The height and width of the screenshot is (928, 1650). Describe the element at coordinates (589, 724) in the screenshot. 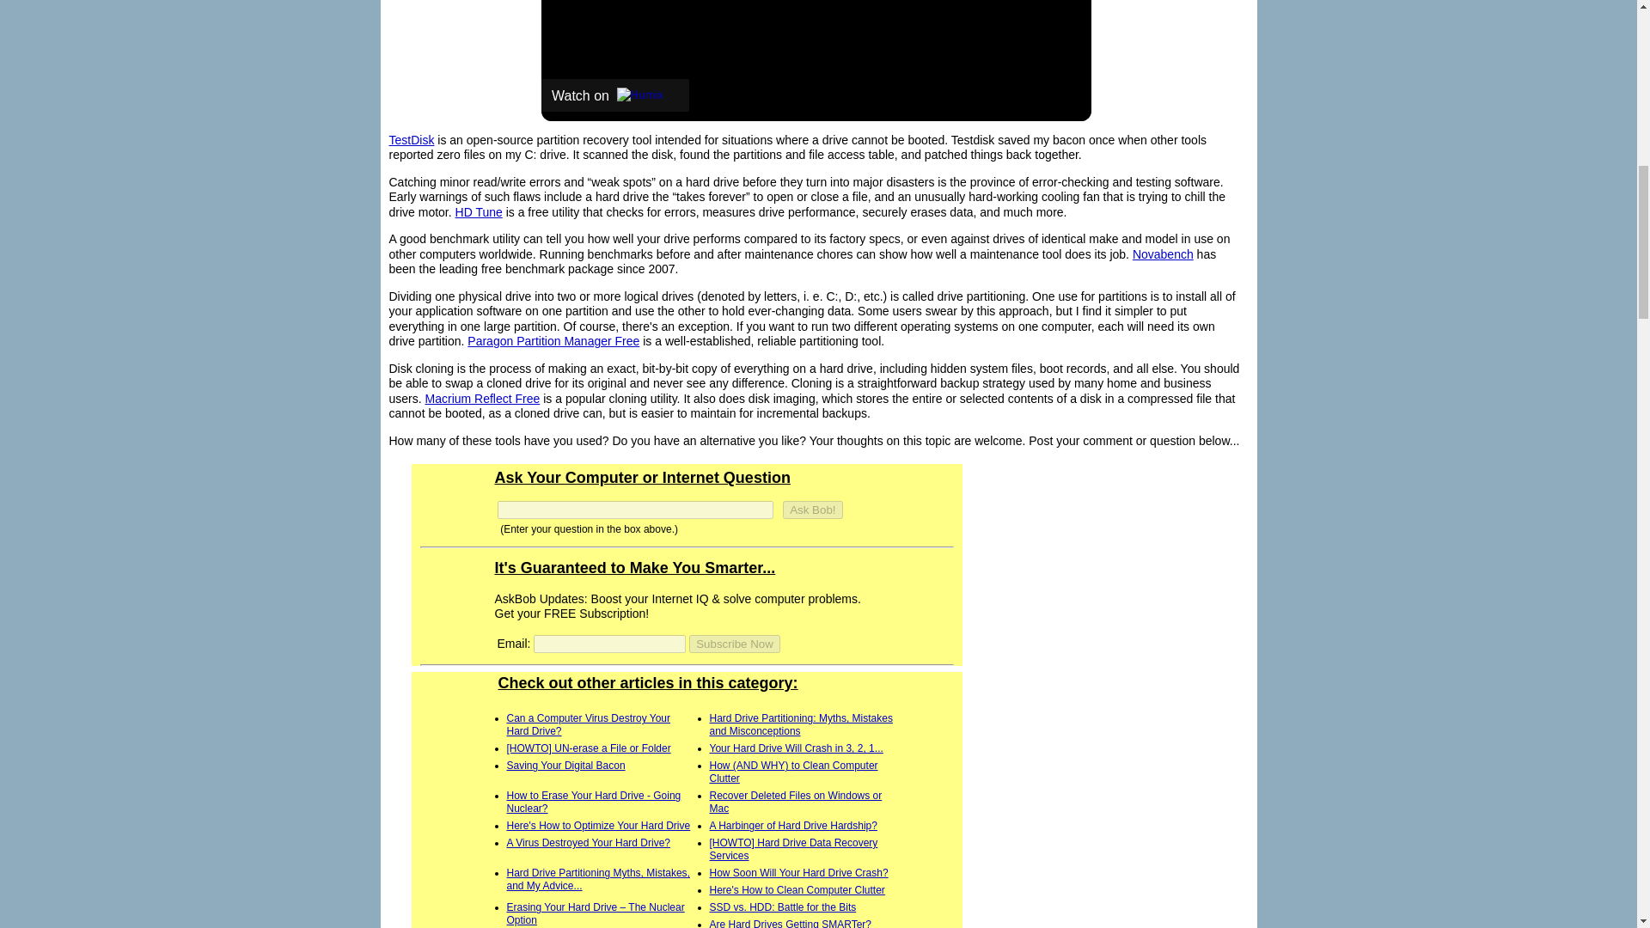

I see `Can a Computer Virus Destroy Your Hard Drive?` at that location.